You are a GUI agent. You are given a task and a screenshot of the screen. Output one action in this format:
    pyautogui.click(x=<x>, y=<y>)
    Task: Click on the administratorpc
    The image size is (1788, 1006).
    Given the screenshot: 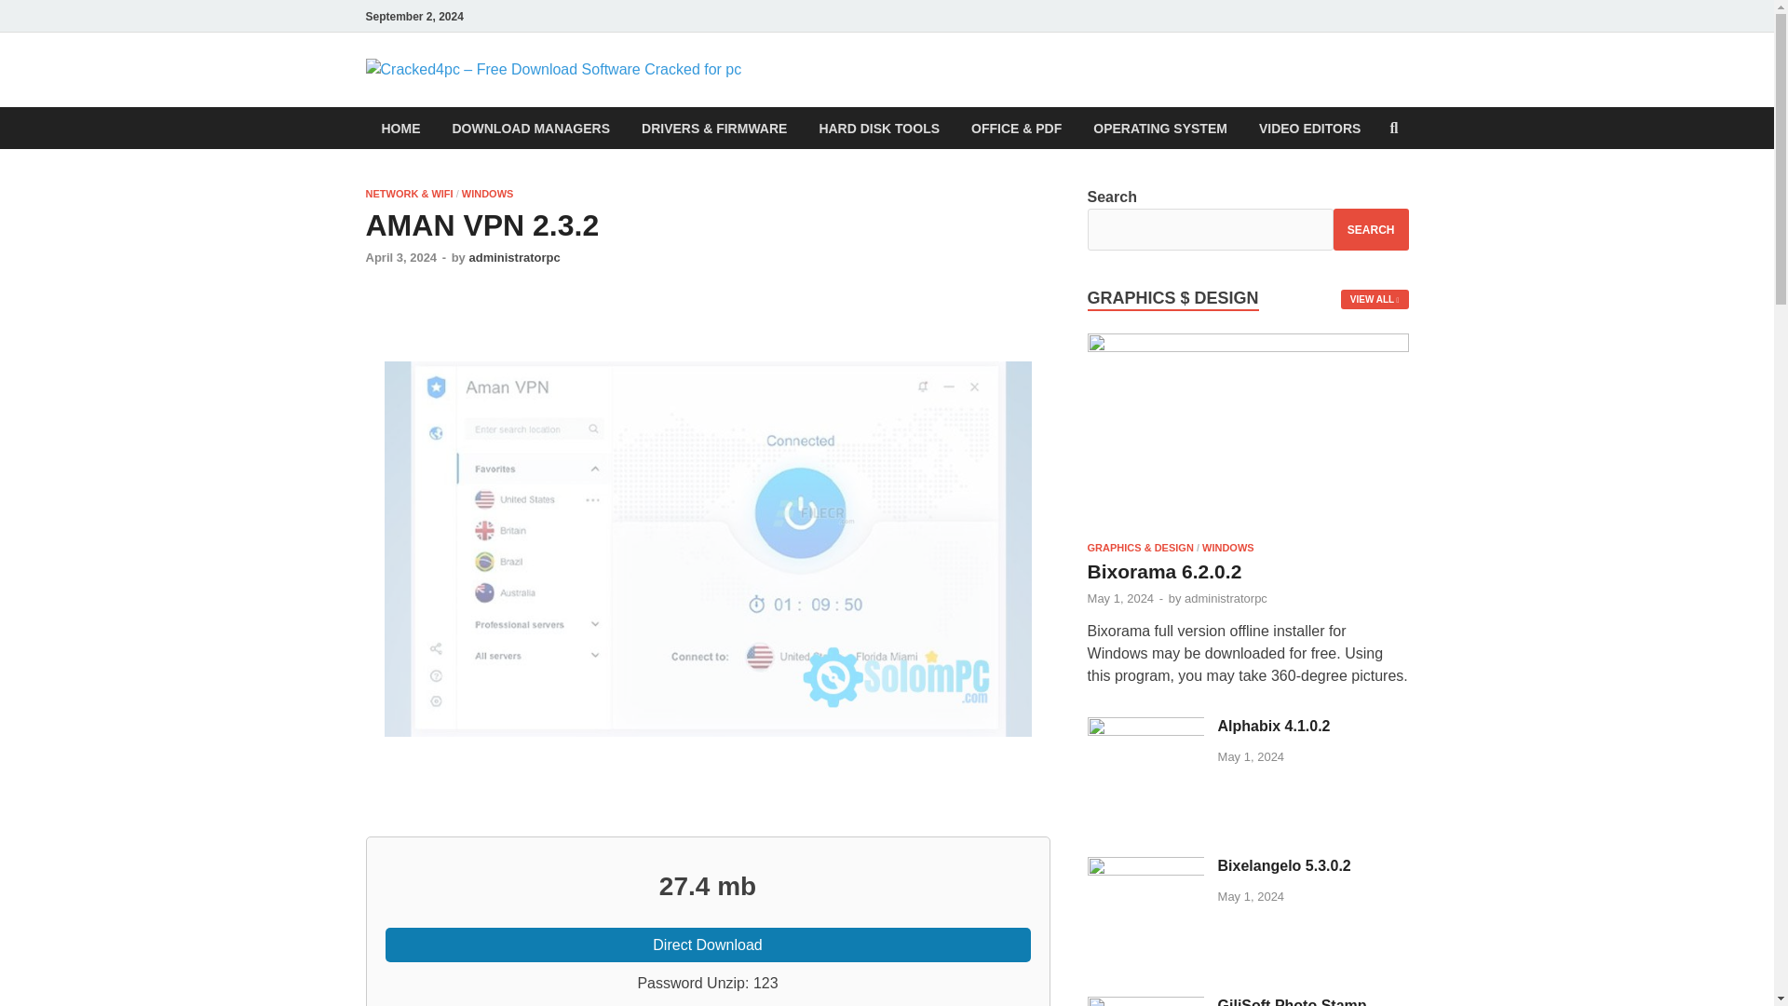 What is the action you would take?
    pyautogui.click(x=514, y=257)
    